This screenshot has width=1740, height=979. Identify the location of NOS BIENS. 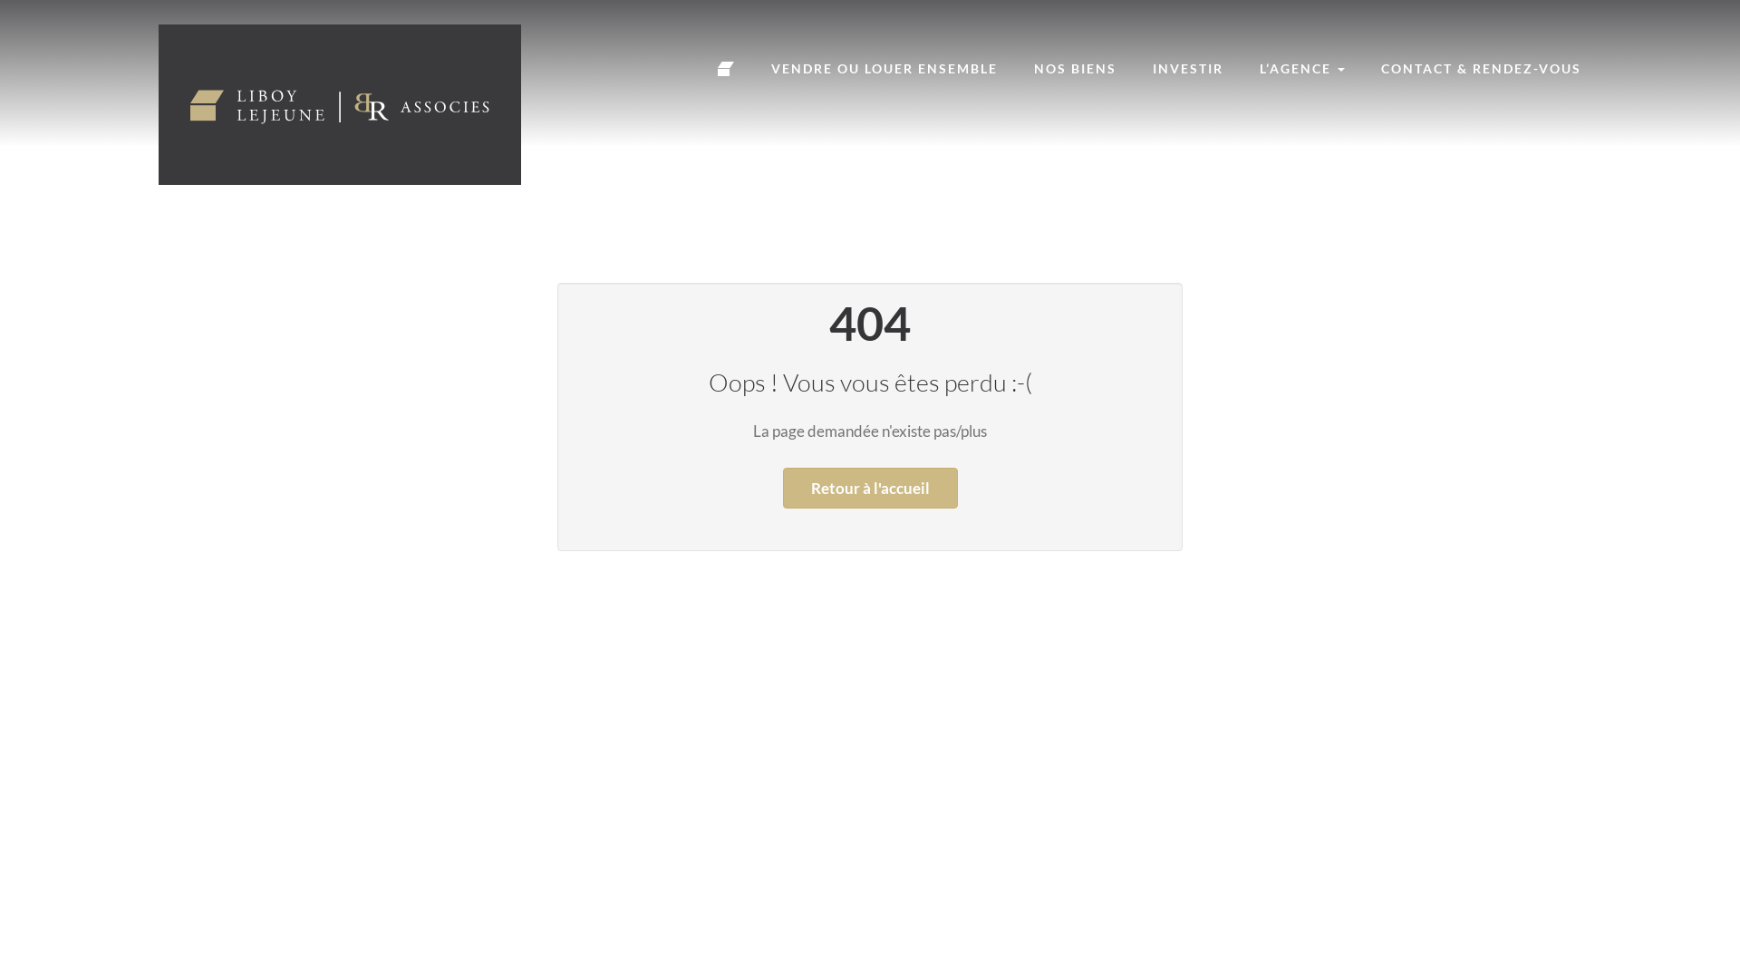
(1075, 69).